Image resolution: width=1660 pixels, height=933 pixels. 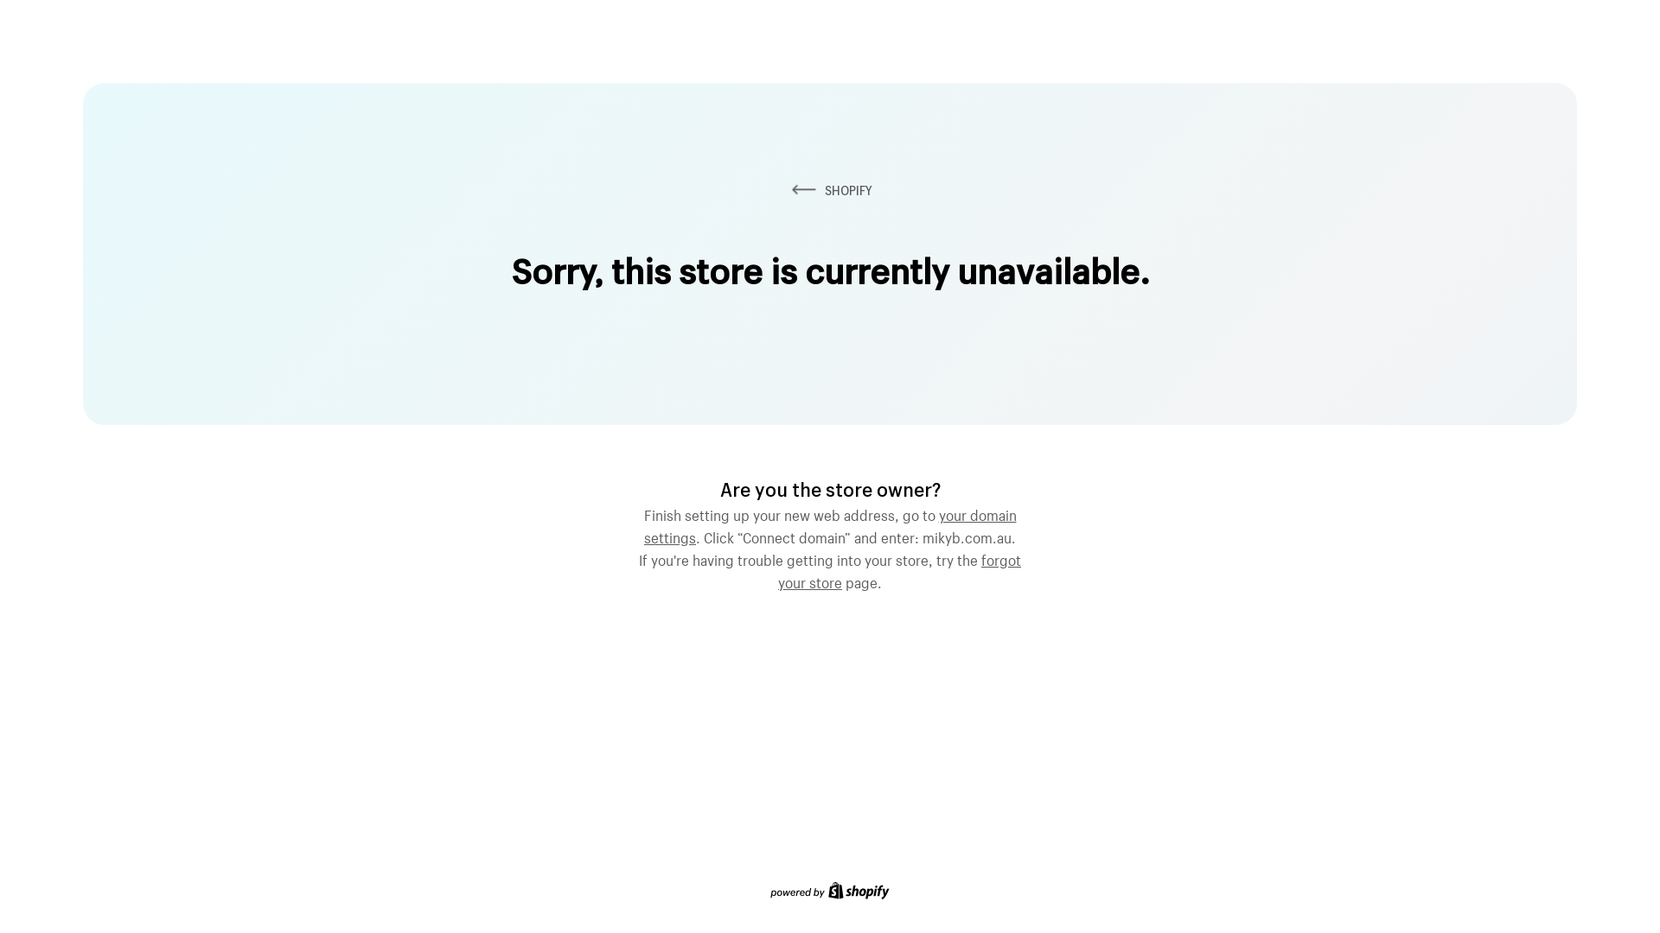 I want to click on your domain settings, so click(x=830, y=524).